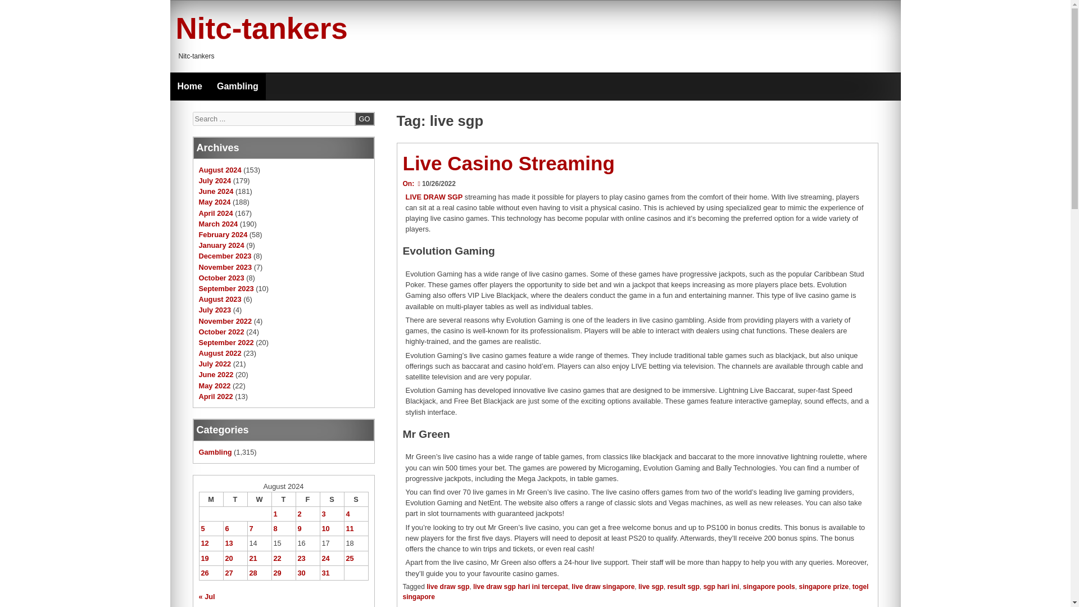  I want to click on Nitc-tankers, so click(261, 28).